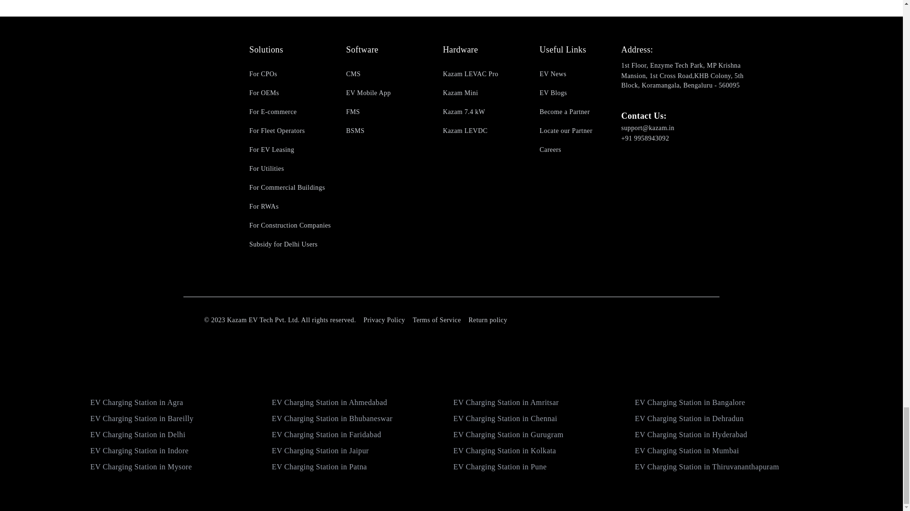 Image resolution: width=910 pixels, height=511 pixels. Describe the element at coordinates (387, 131) in the screenshot. I see `BSMS` at that location.